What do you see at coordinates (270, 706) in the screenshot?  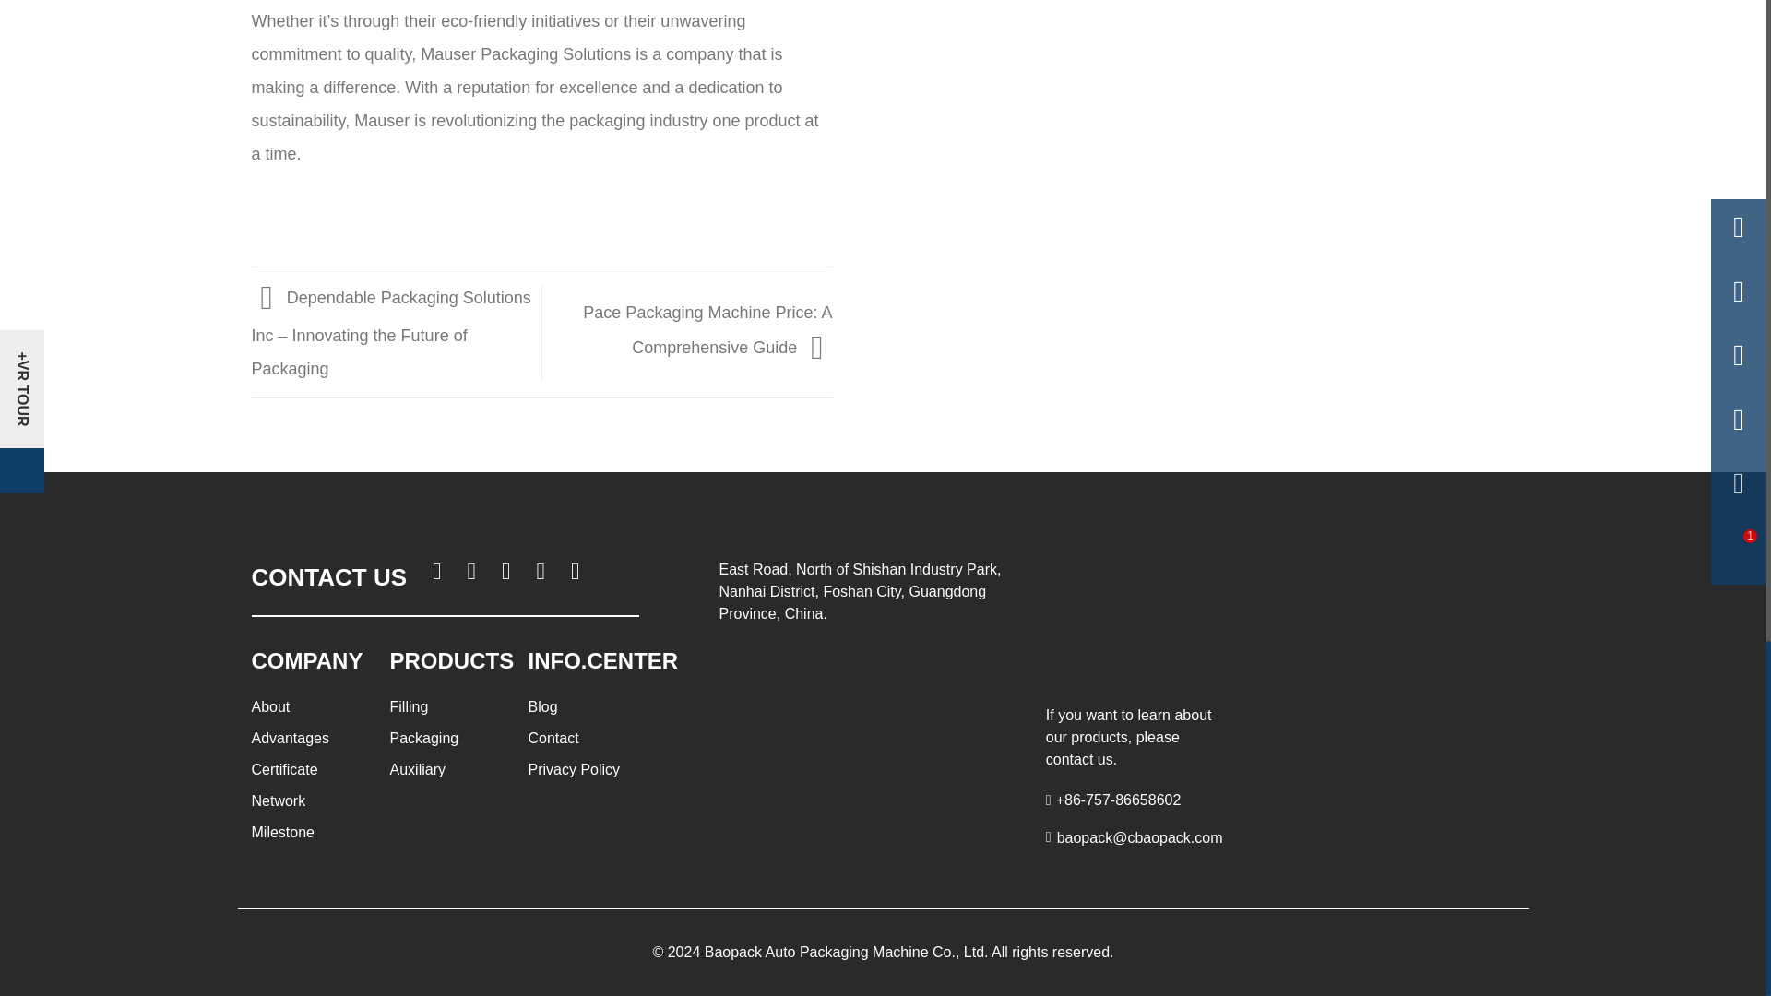 I see `About` at bounding box center [270, 706].